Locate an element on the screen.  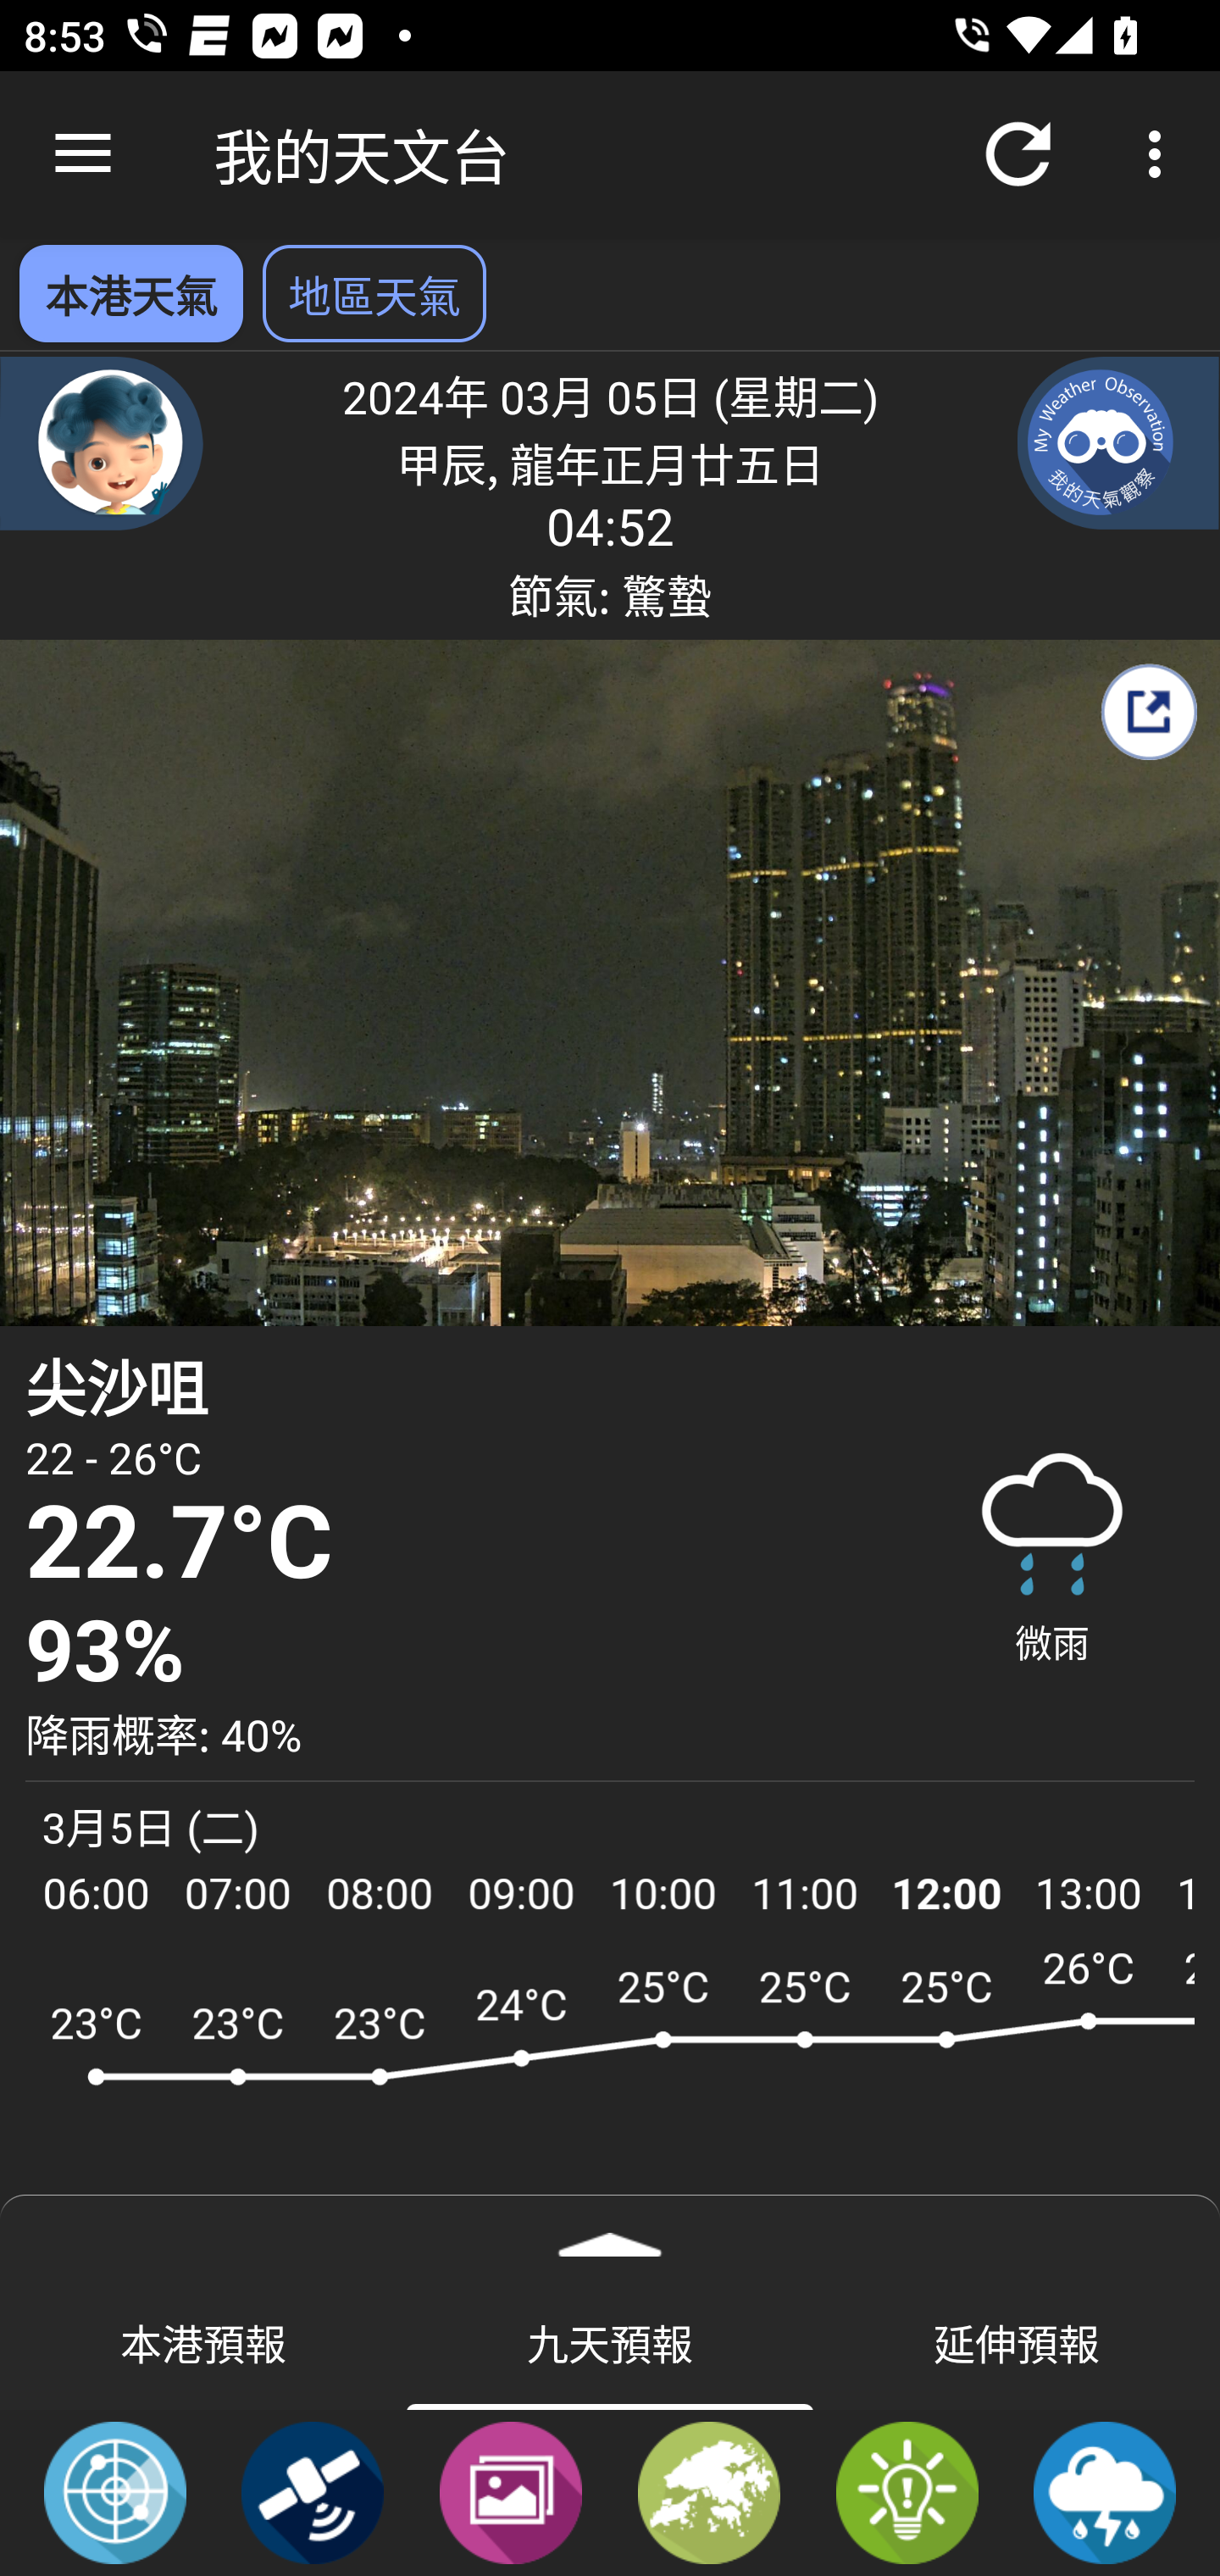
九天自動天氣預報 圖片
輕按進入內頁，即可了解詳細資料。 ARWF is located at coordinates (610, 2095).